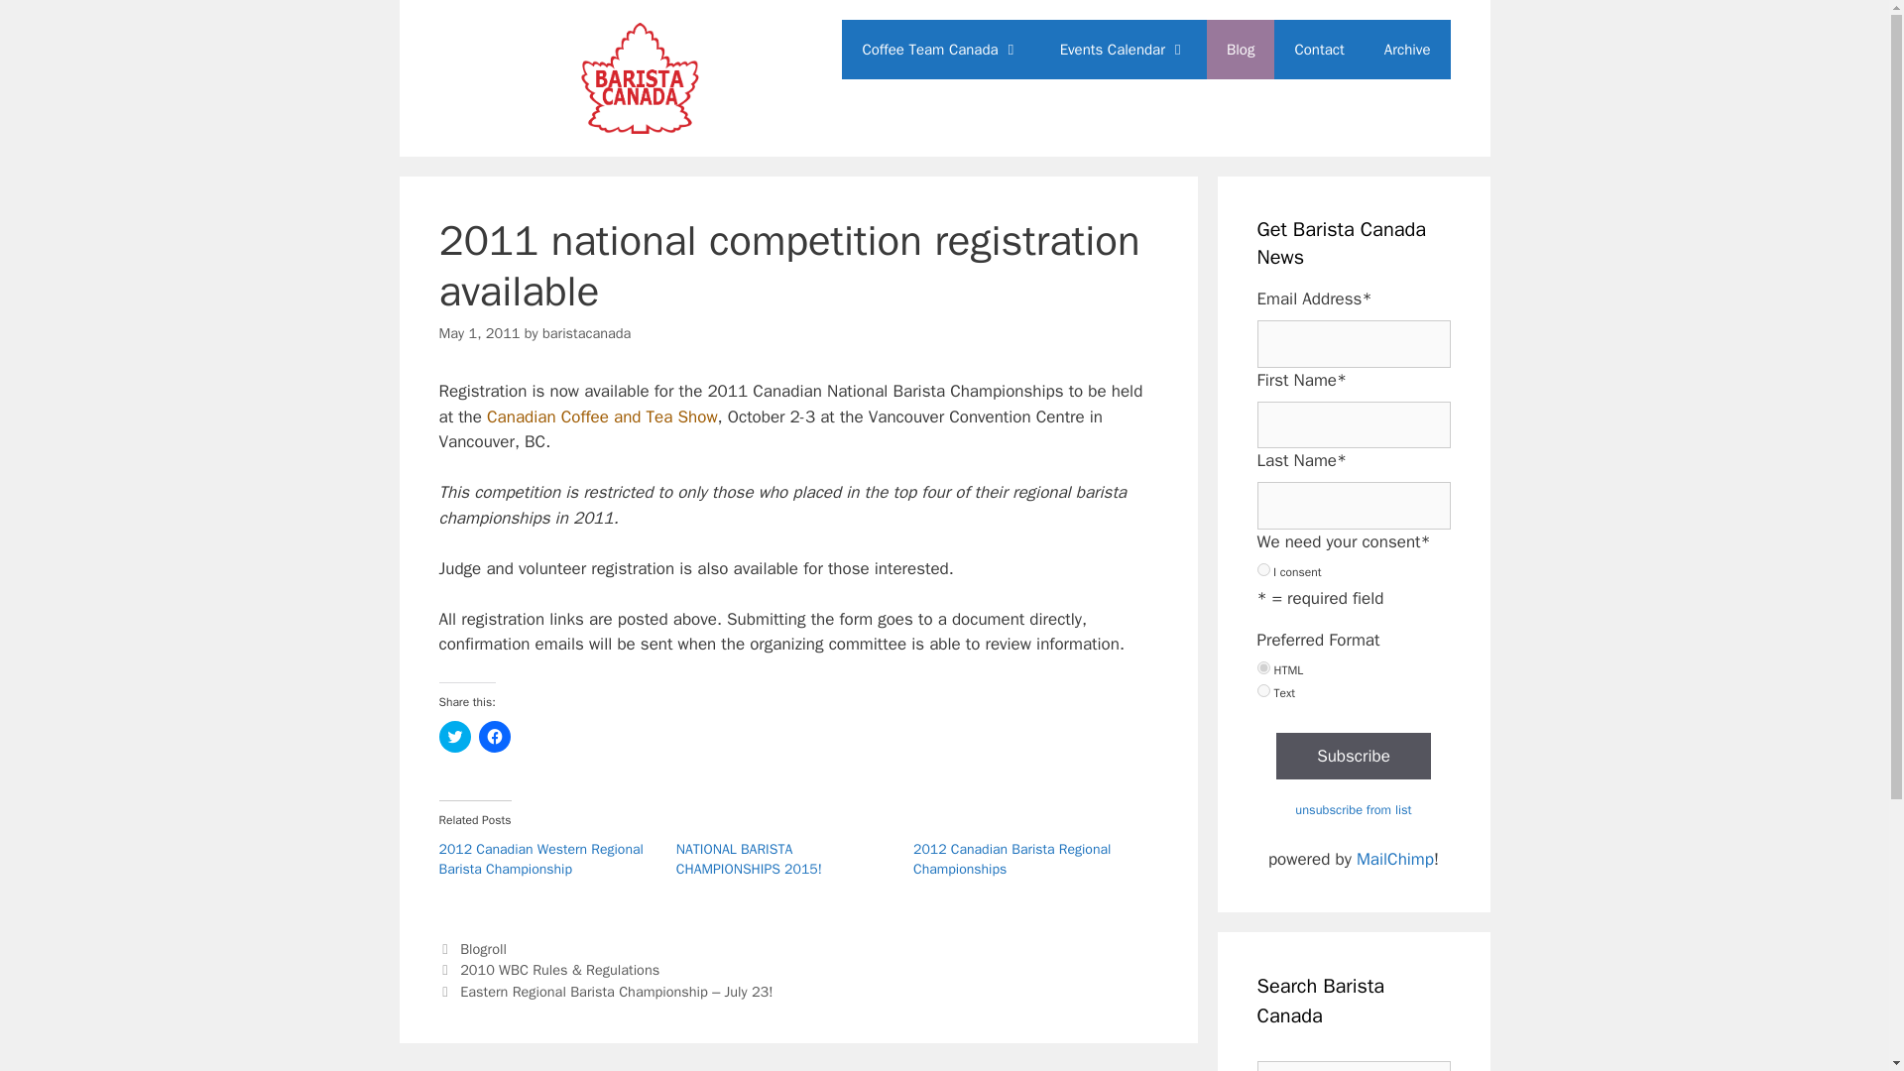 This screenshot has width=1904, height=1071. I want to click on 2012 Canadian Western Regional Barista Championship, so click(539, 859).